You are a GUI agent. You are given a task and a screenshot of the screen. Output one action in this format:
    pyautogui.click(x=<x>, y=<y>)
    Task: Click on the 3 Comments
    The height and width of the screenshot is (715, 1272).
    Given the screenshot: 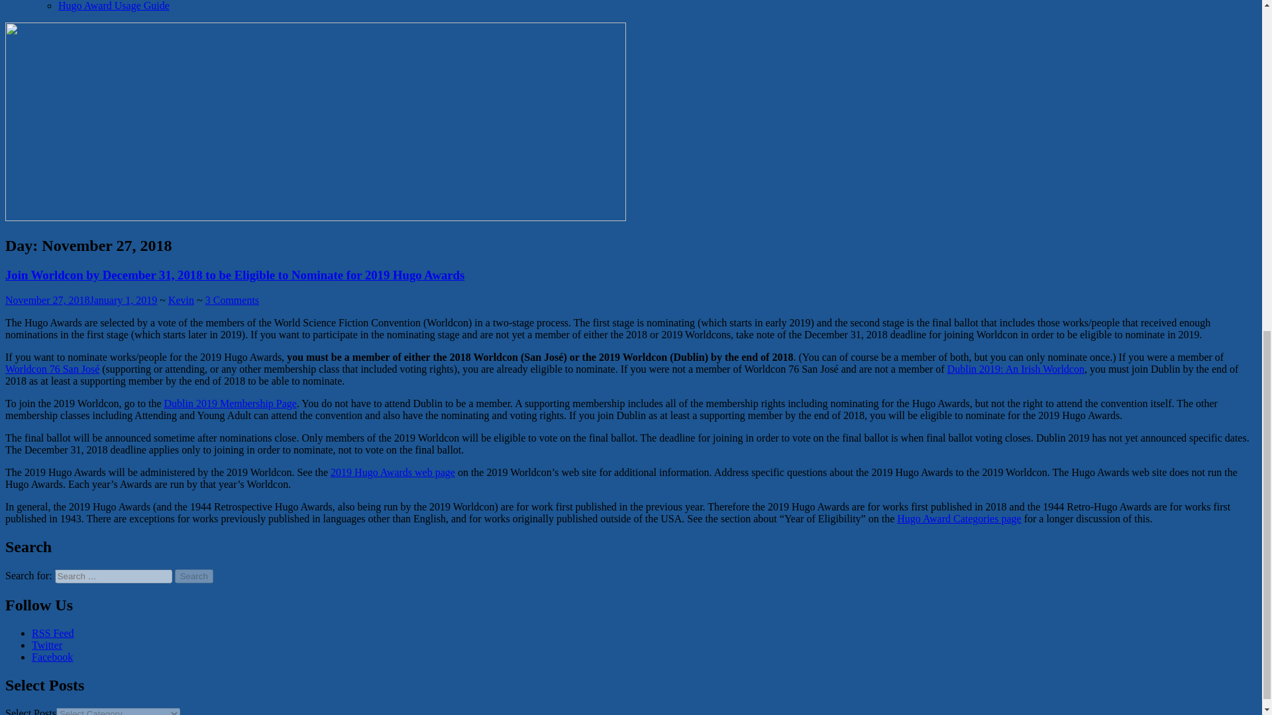 What is the action you would take?
    pyautogui.click(x=232, y=300)
    